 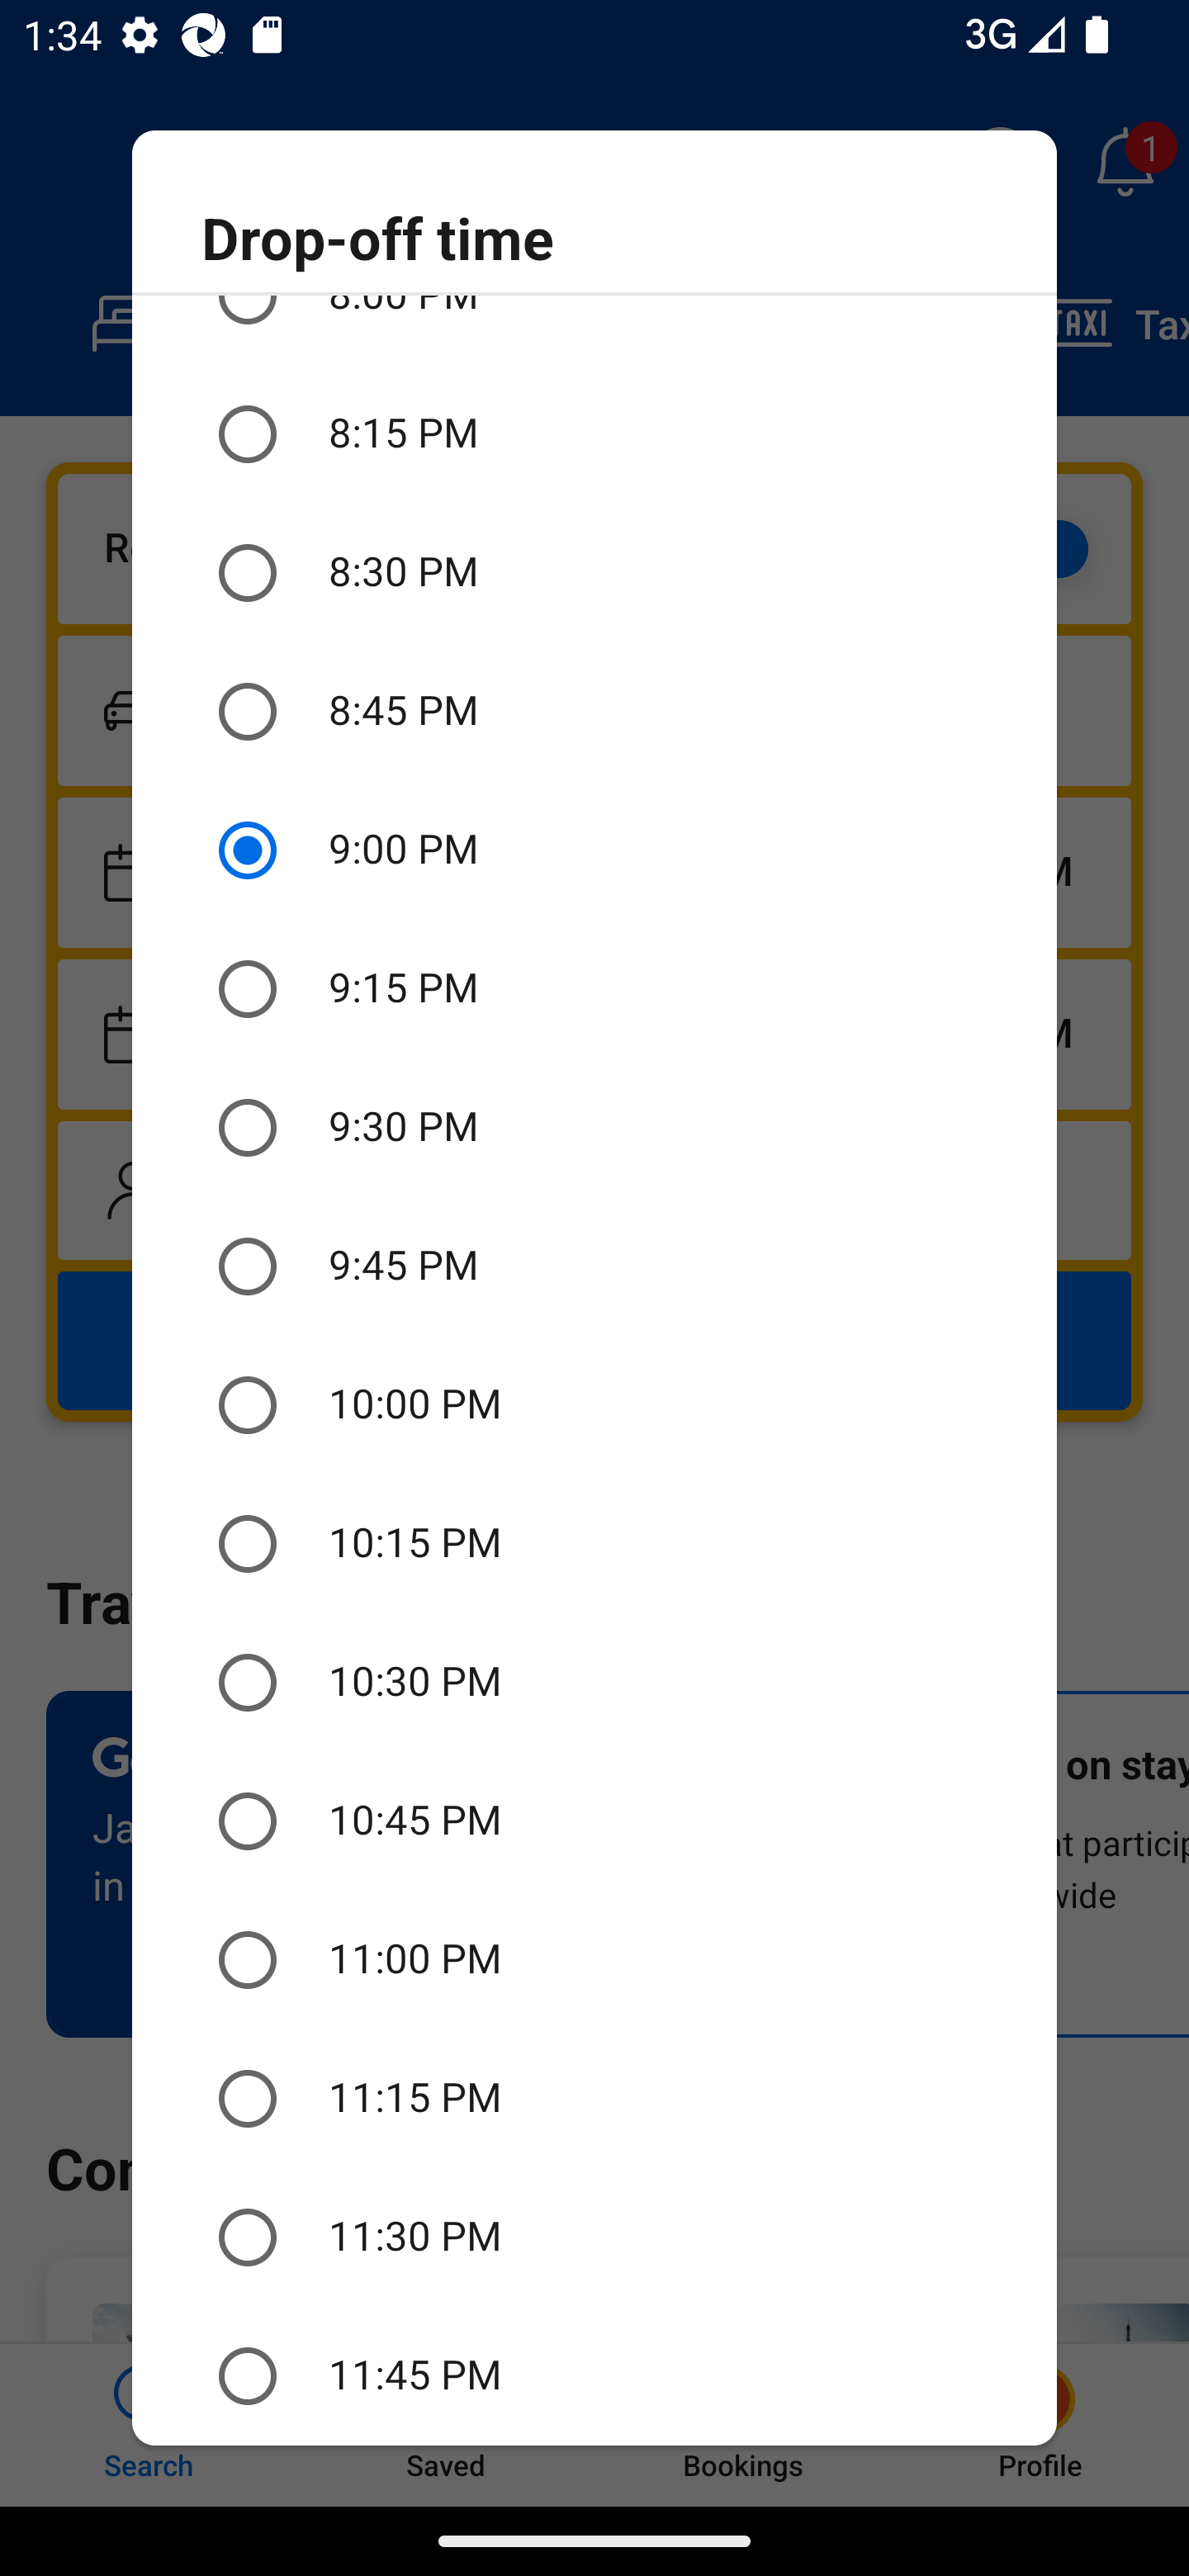 I want to click on 10:30 PM, so click(x=594, y=1682).